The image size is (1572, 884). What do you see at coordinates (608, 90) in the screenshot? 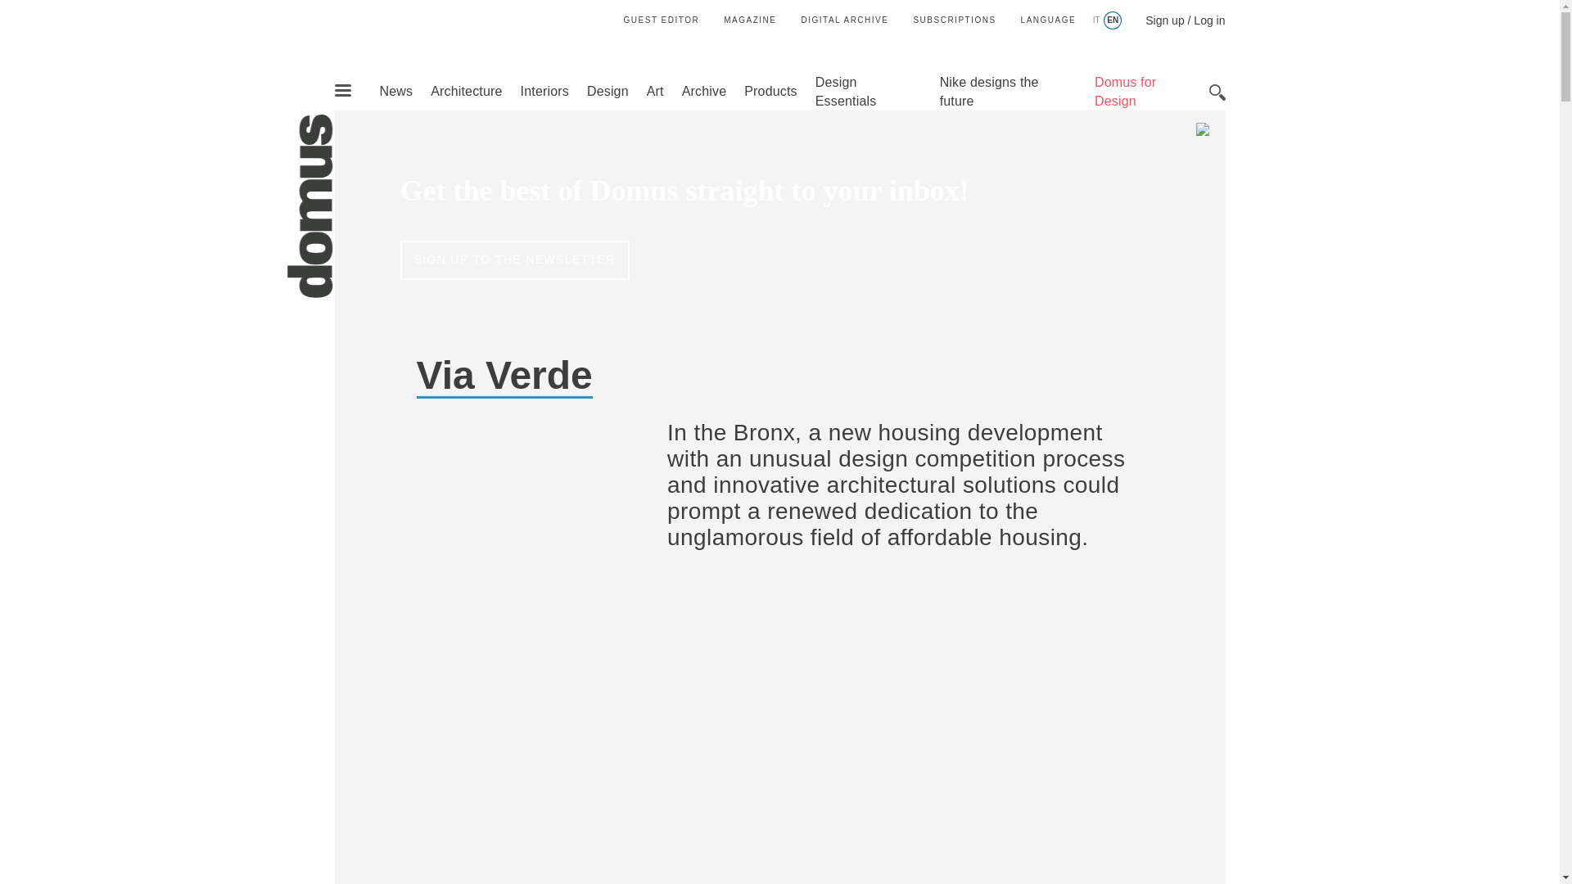
I see `Design` at bounding box center [608, 90].